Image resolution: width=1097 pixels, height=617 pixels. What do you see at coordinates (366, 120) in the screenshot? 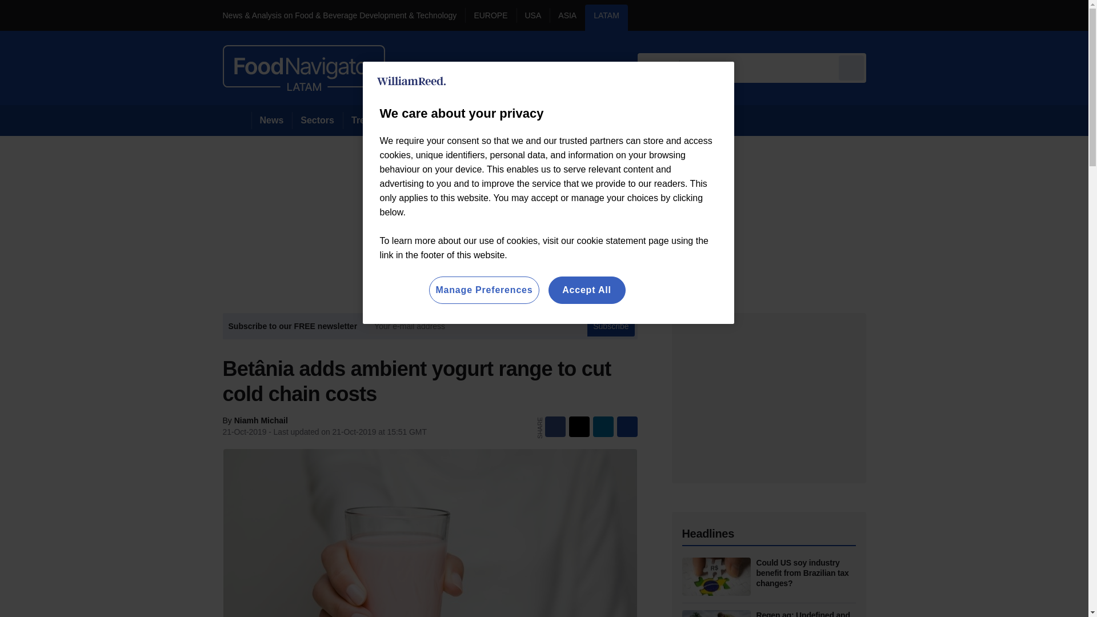
I see `Trends` at bounding box center [366, 120].